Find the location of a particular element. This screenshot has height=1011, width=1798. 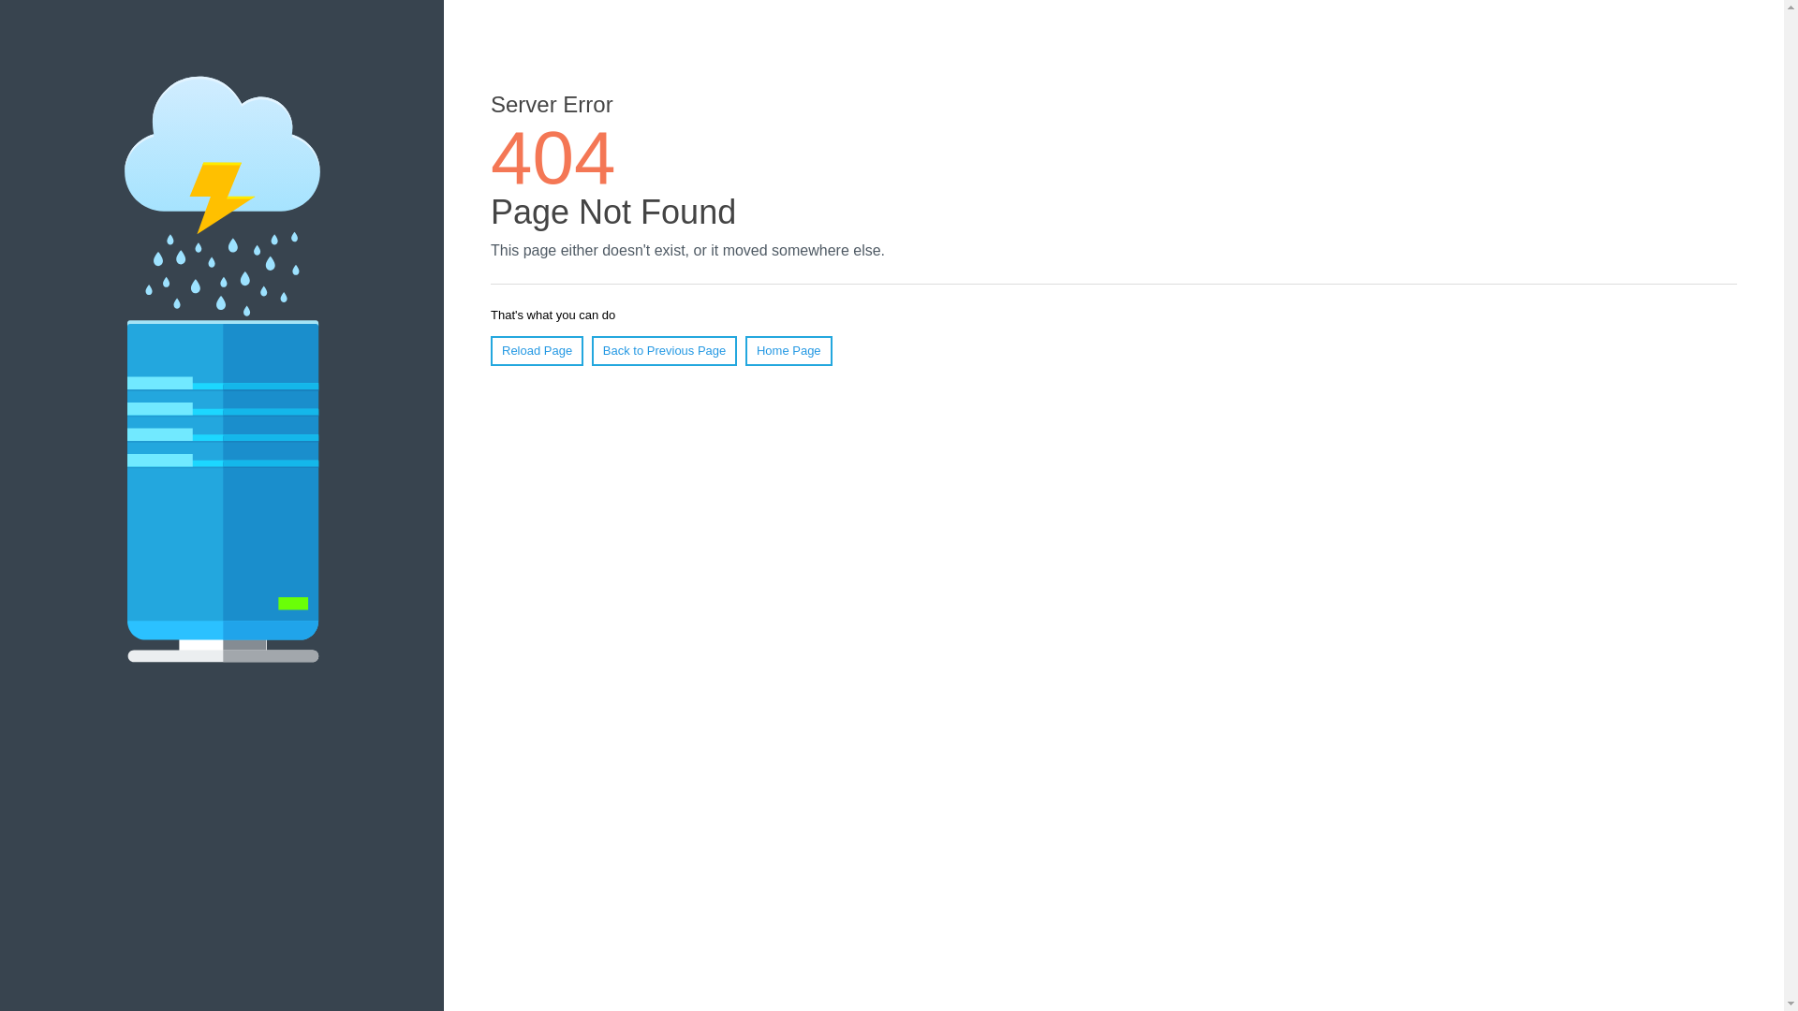

Home Page is located at coordinates (788, 351).